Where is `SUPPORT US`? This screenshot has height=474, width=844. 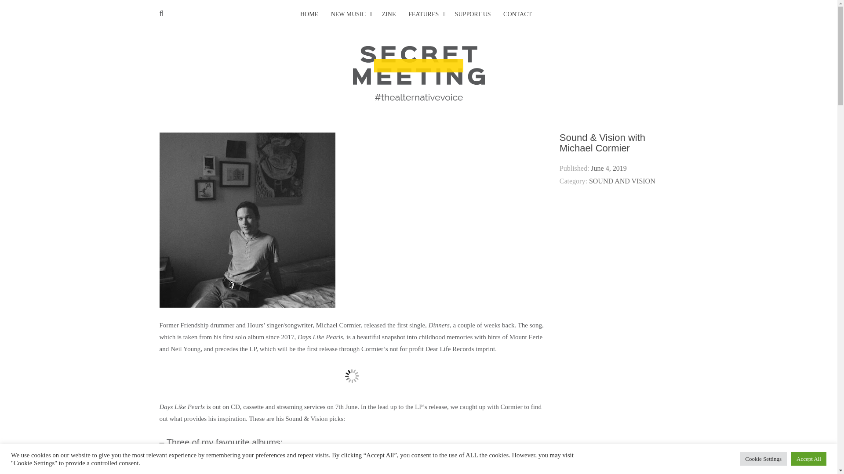 SUPPORT US is located at coordinates (473, 14).